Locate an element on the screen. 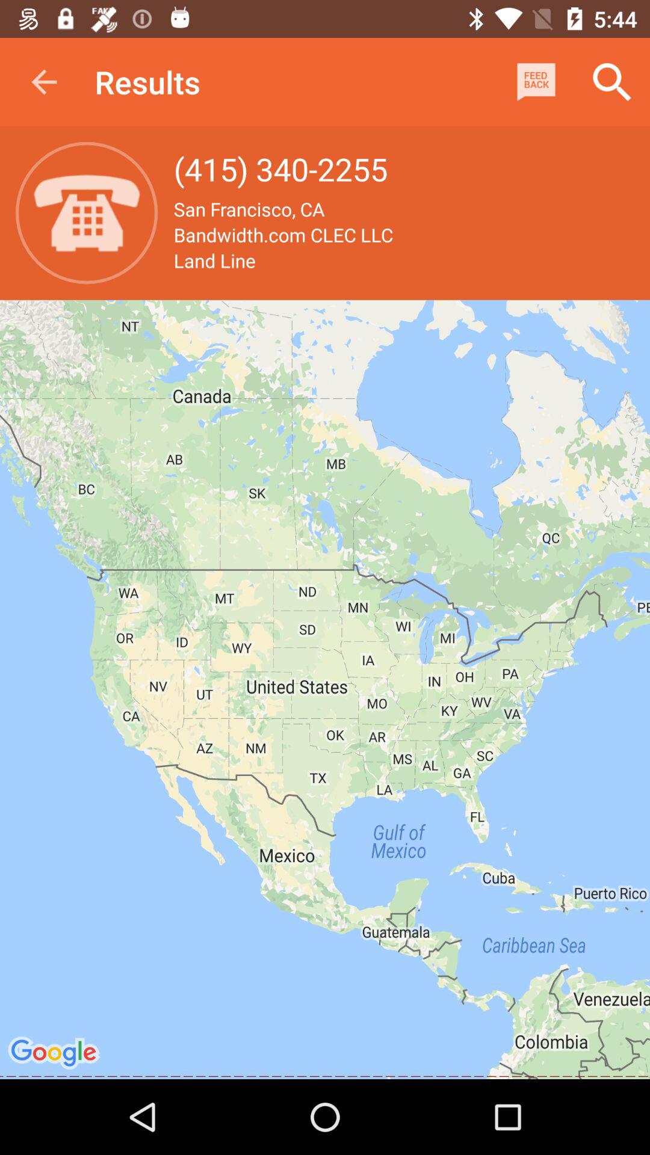 The height and width of the screenshot is (1155, 650). open the item next to the results icon is located at coordinates (44, 82).